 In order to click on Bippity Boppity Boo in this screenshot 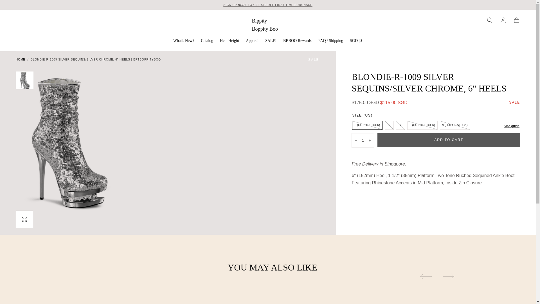, I will do `click(268, 25)`.